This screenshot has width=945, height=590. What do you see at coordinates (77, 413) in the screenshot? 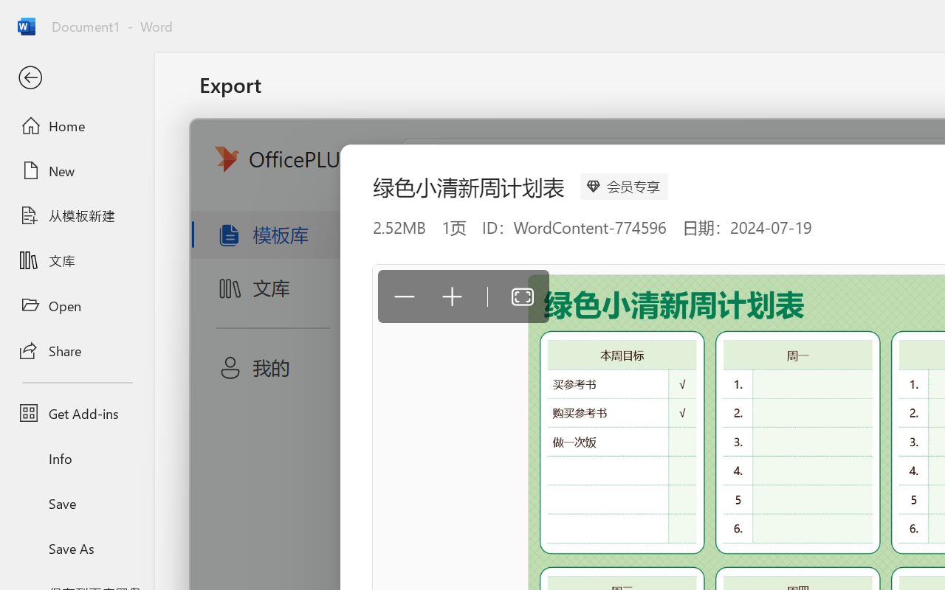
I see `Get Add-ins` at bounding box center [77, 413].